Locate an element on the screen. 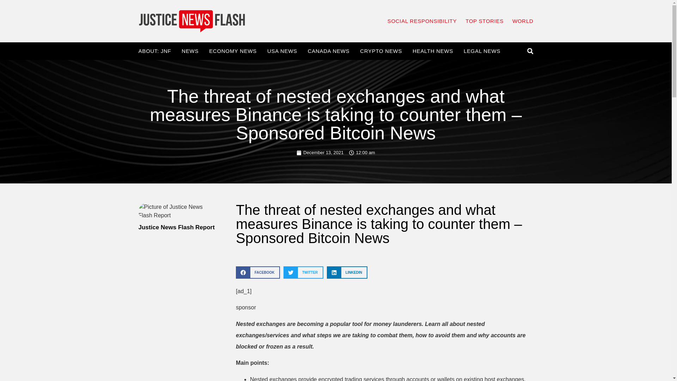 The width and height of the screenshot is (677, 381). SOCIAL RESPONSIBILITY is located at coordinates (422, 21).